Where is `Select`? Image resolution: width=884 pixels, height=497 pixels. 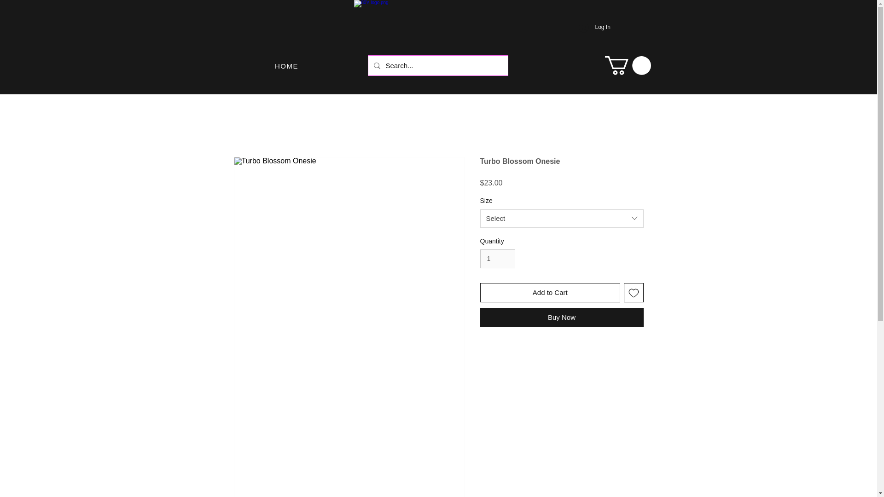
Select is located at coordinates (562, 218).